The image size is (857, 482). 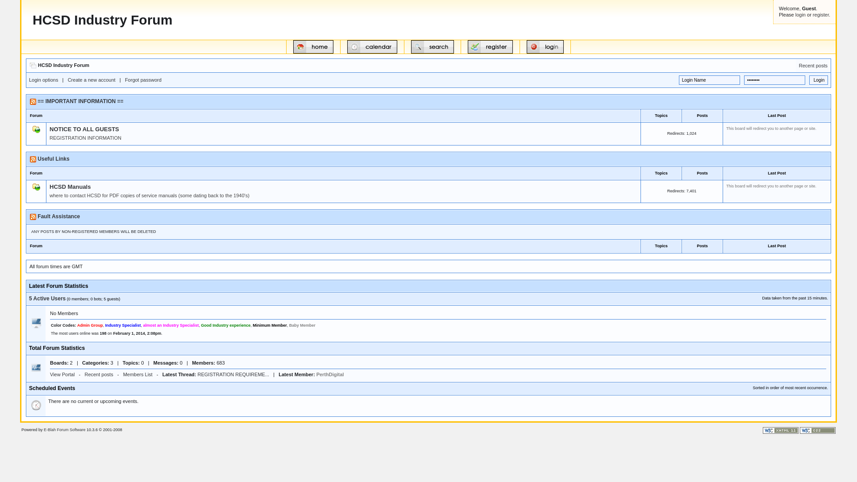 I want to click on 5 Active Users, so click(x=47, y=299).